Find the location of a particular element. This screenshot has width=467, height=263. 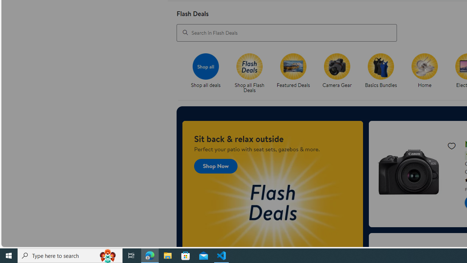

Shop all is located at coordinates (206, 66).